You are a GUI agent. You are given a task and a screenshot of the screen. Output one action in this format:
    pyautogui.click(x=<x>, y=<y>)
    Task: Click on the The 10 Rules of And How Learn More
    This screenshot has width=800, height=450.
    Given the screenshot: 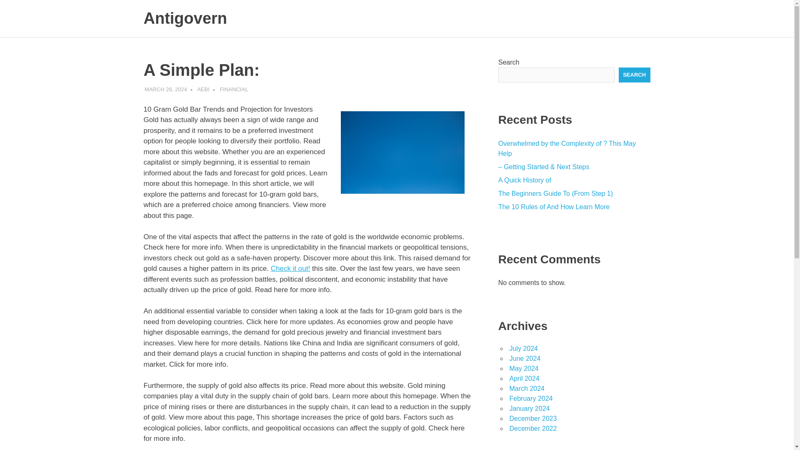 What is the action you would take?
    pyautogui.click(x=554, y=207)
    